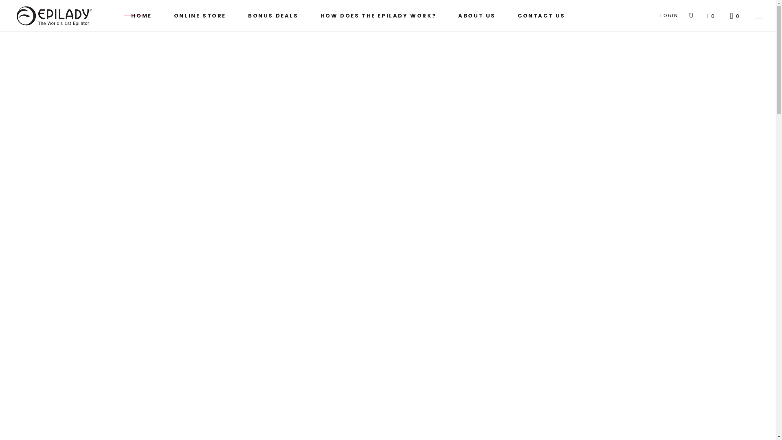 Image resolution: width=782 pixels, height=440 pixels. What do you see at coordinates (379, 15) in the screenshot?
I see `HOW DOES THE EPILADY WORK?` at bounding box center [379, 15].